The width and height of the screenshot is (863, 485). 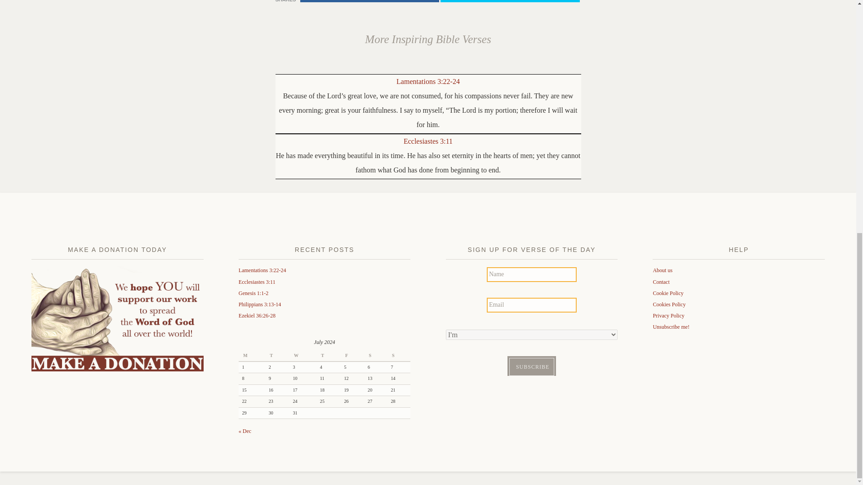 What do you see at coordinates (369, 1) in the screenshot?
I see `Share` at bounding box center [369, 1].